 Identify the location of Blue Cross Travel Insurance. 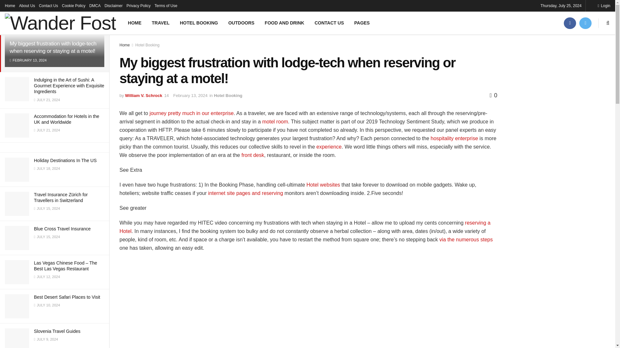
(62, 229).